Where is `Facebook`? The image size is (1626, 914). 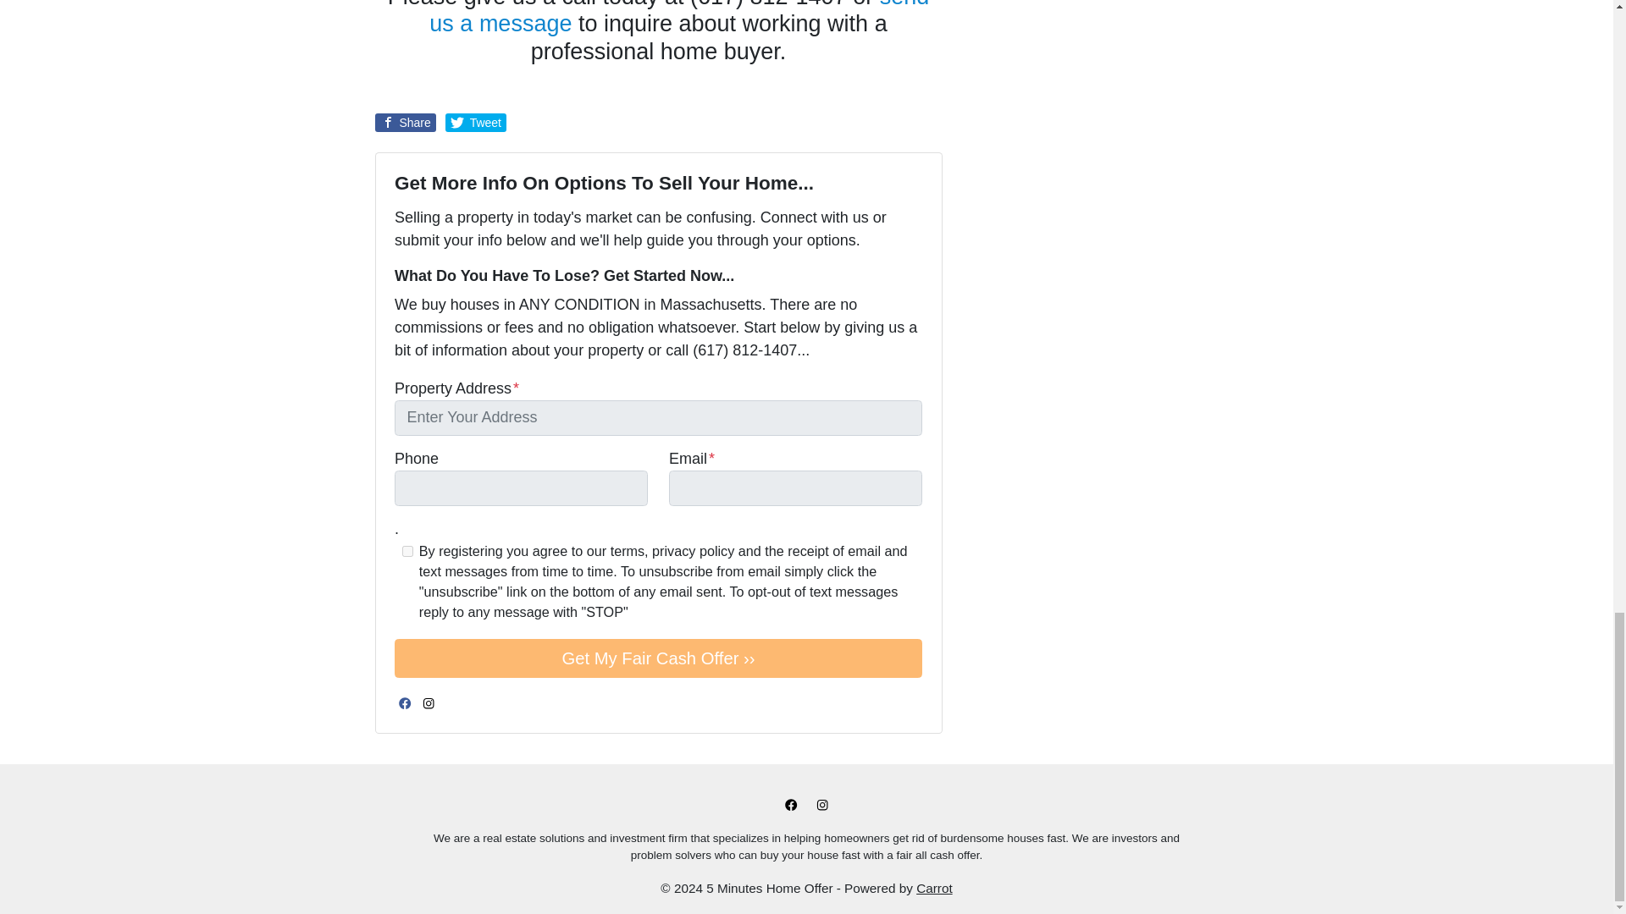 Facebook is located at coordinates (791, 804).